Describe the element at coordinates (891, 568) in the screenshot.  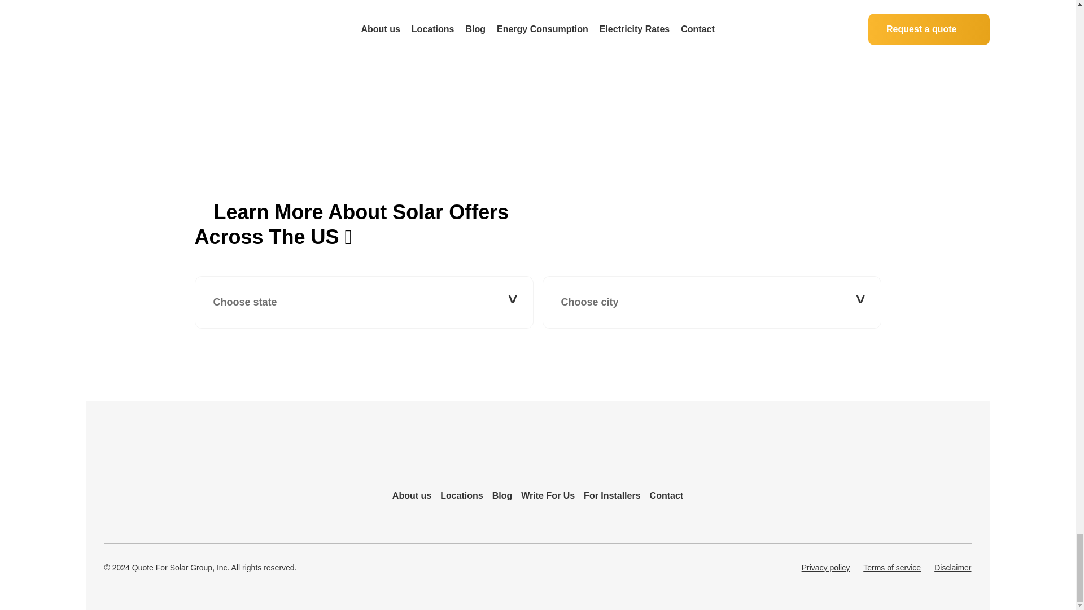
I see `Terms of service` at that location.